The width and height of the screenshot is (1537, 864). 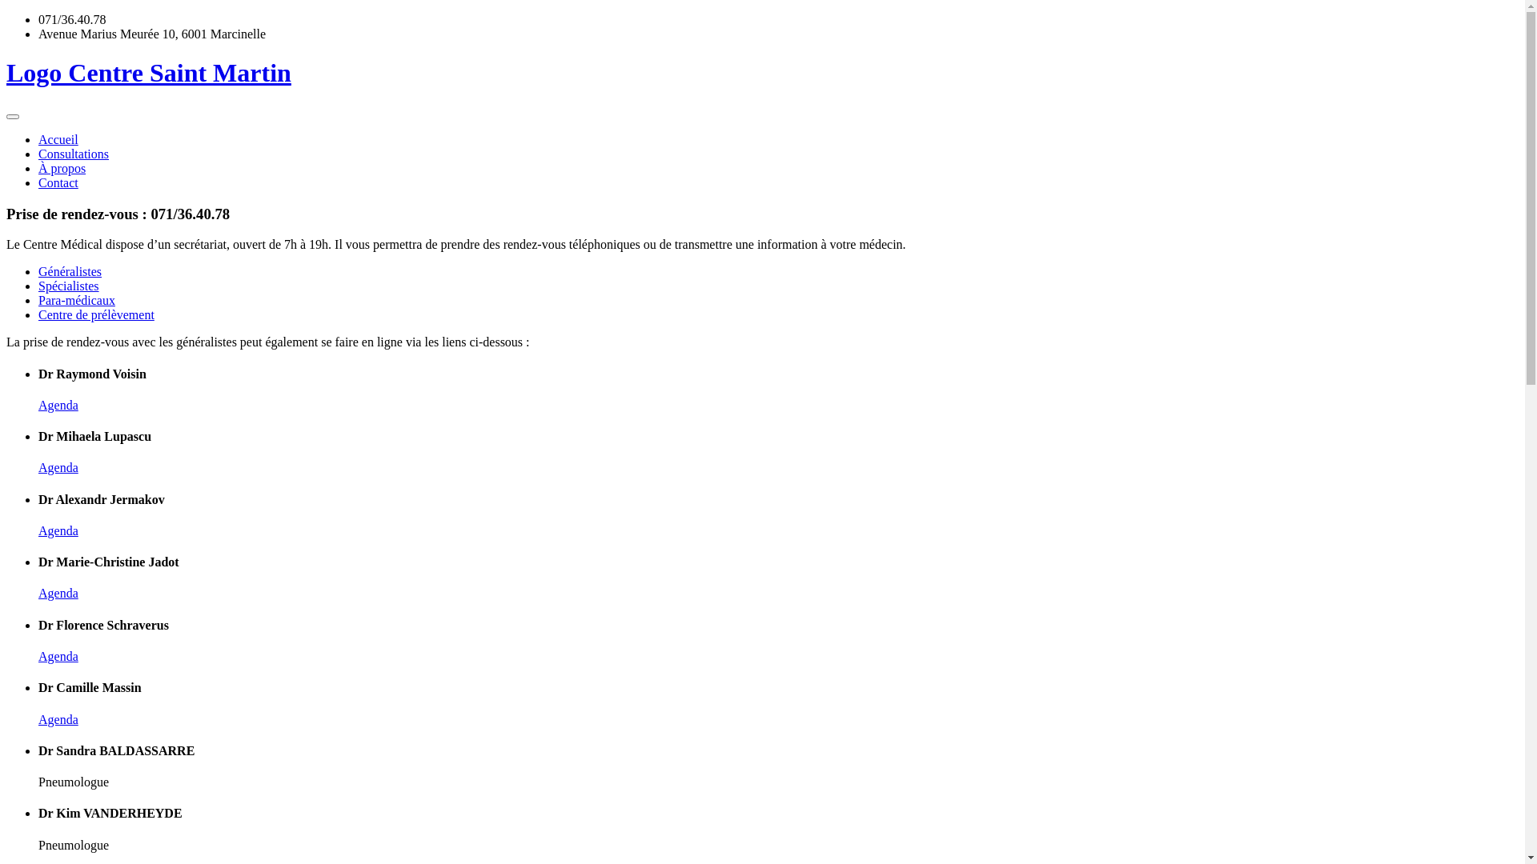 I want to click on Contact, so click(x=58, y=182).